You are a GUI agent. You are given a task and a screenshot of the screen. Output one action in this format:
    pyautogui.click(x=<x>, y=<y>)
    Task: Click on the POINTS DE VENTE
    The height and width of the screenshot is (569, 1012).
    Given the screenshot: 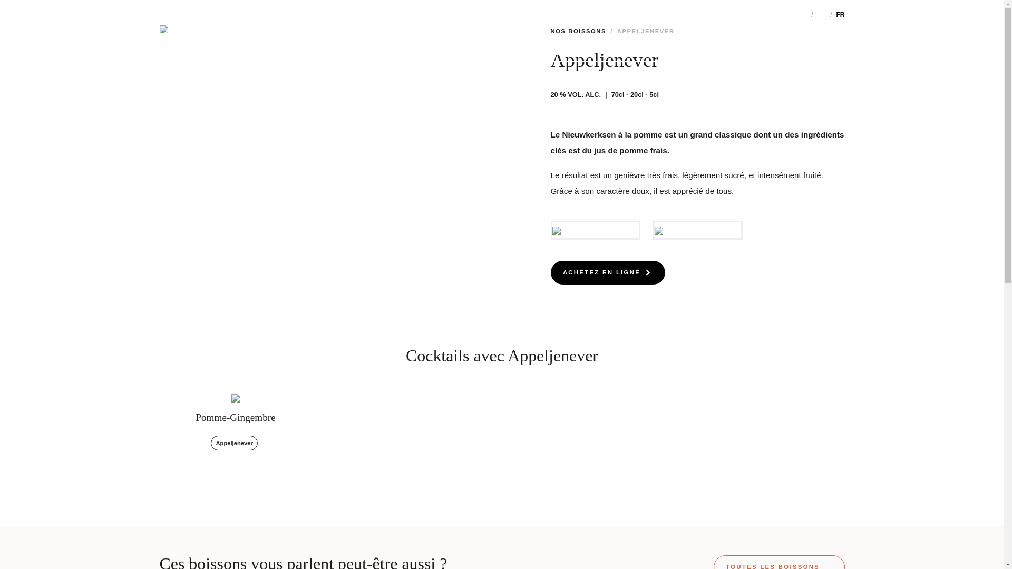 What is the action you would take?
    pyautogui.click(x=705, y=47)
    